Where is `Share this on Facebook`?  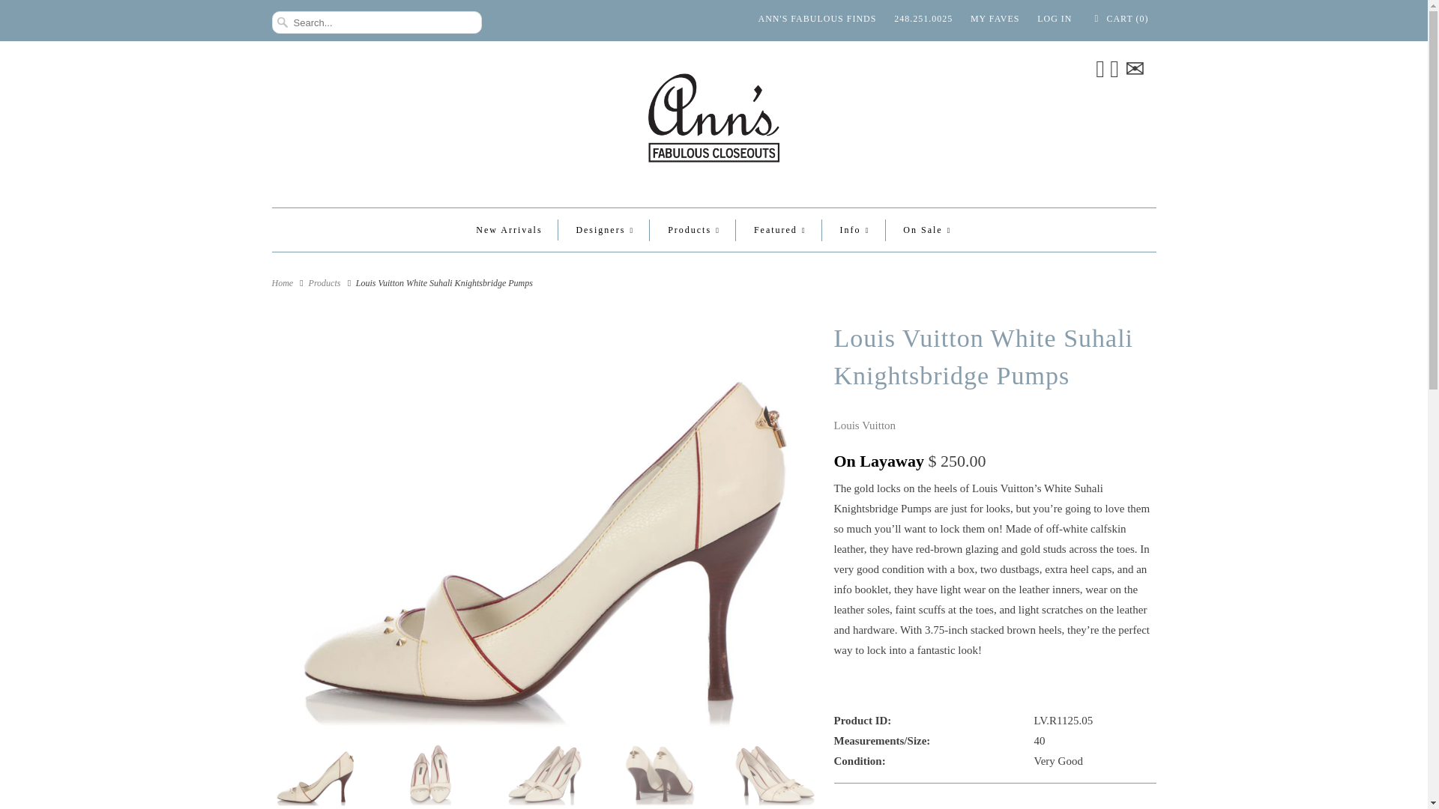 Share this on Facebook is located at coordinates (939, 805).